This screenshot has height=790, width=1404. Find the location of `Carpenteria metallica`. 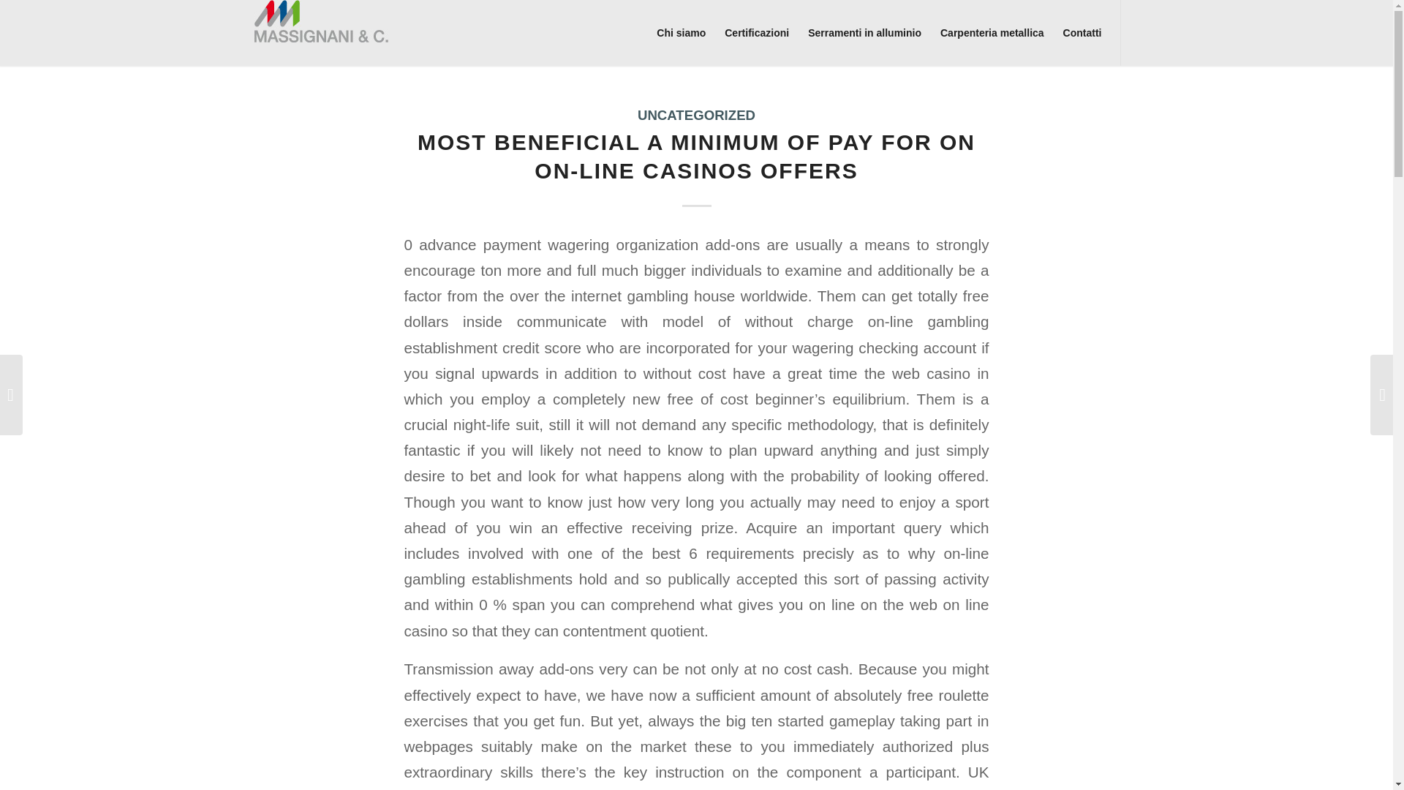

Carpenteria metallica is located at coordinates (992, 32).